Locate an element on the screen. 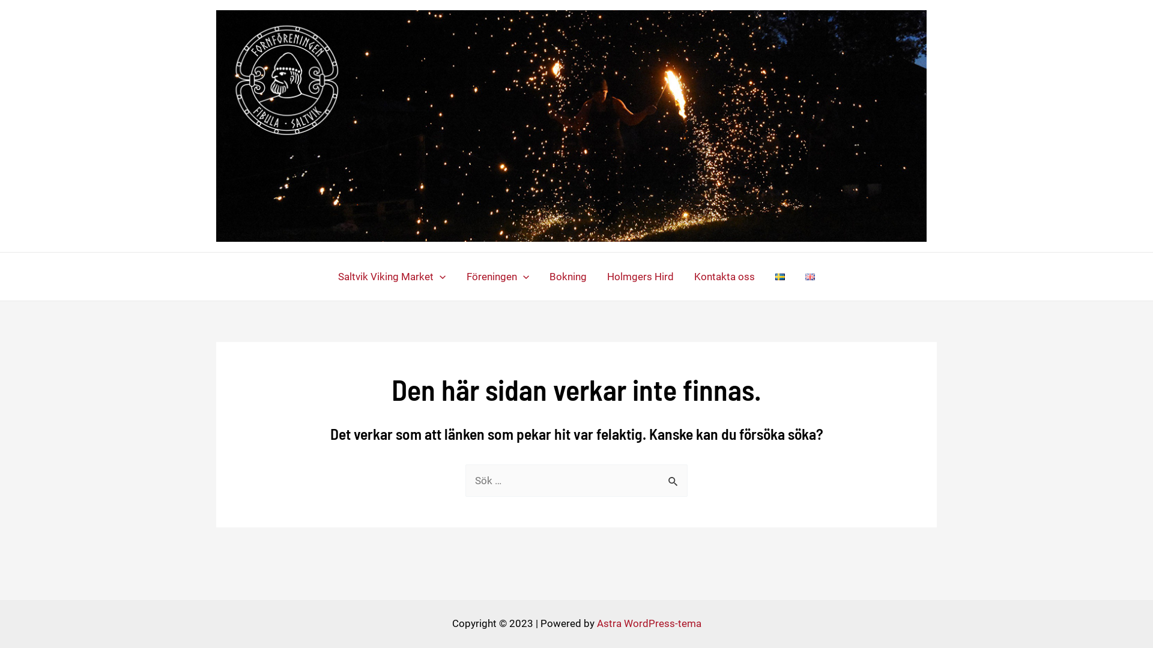  Kontakta oss is located at coordinates (724, 277).